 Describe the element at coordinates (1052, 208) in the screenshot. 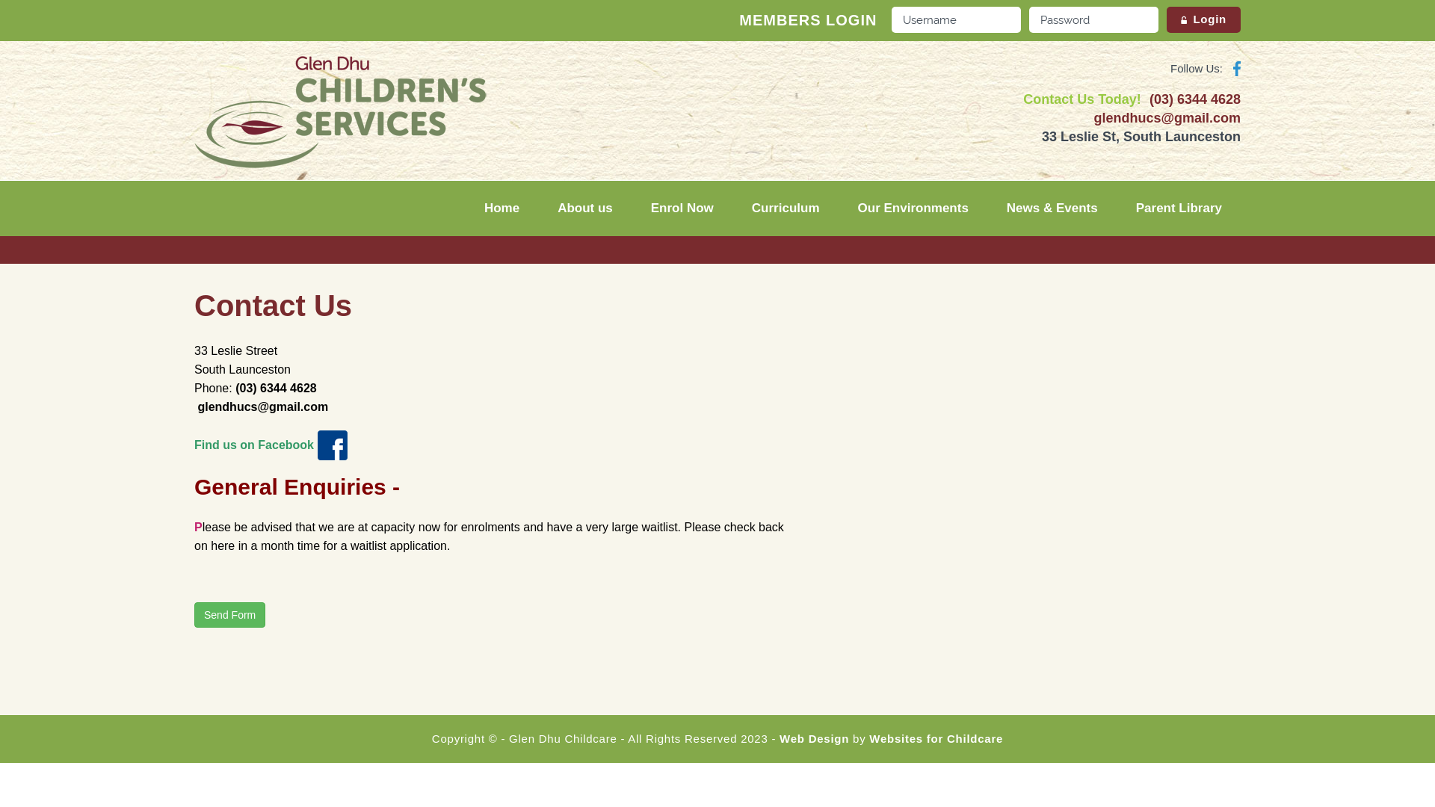

I see `News & Events` at that location.